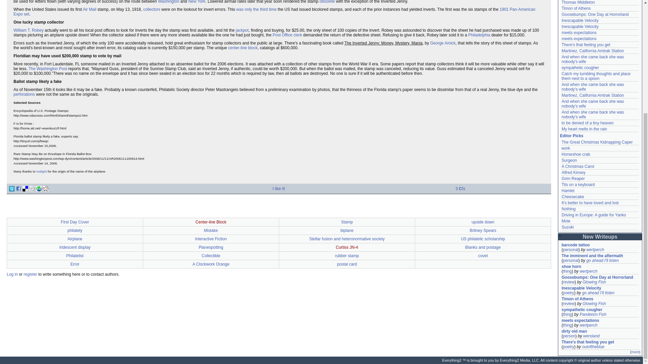 Image resolution: width=648 pixels, height=364 pixels. I want to click on jackpot, so click(242, 30).